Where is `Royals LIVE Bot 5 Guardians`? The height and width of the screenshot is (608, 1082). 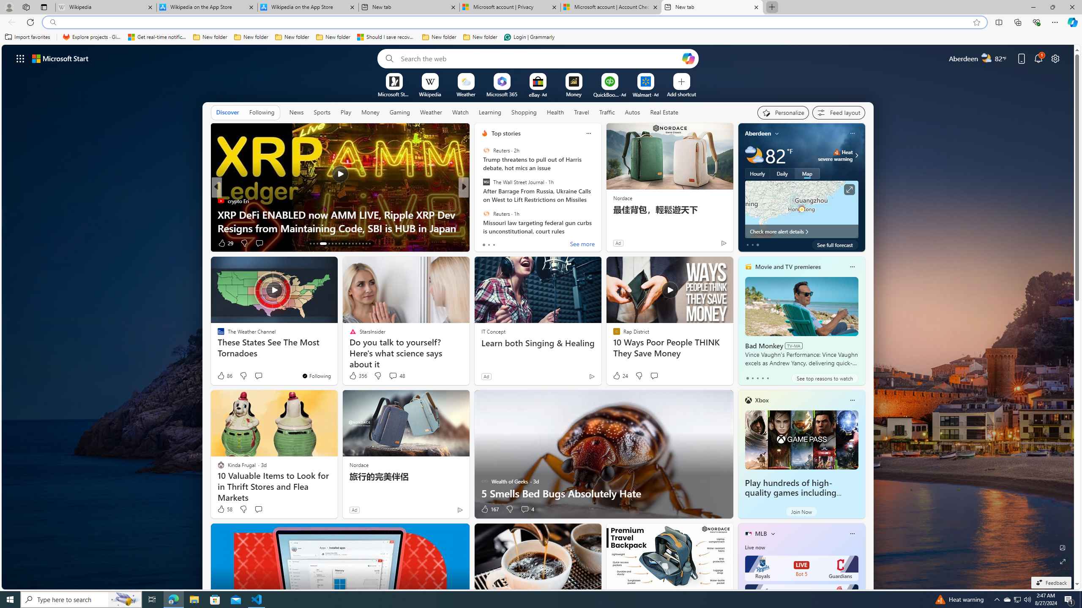
Royals LIVE Bot 5 Guardians is located at coordinates (801, 568).